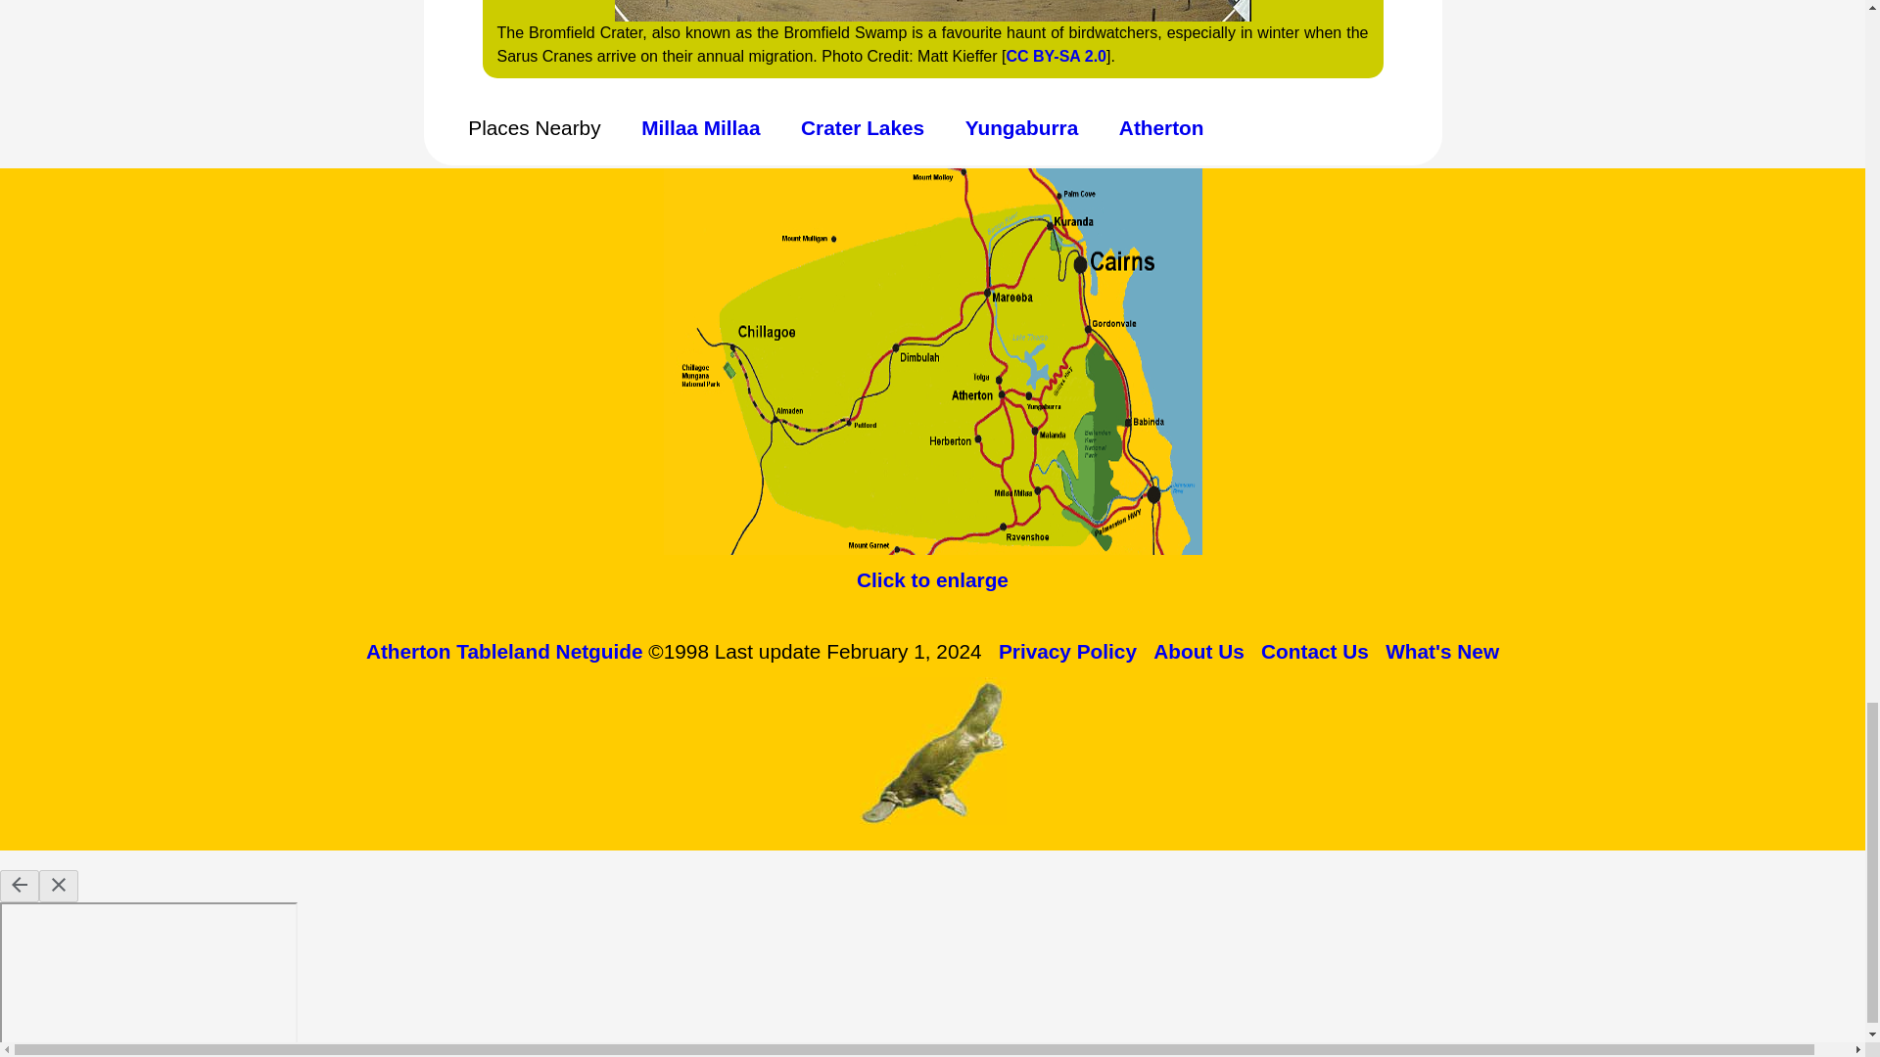  Describe the element at coordinates (1314, 652) in the screenshot. I see `Contact Us` at that location.